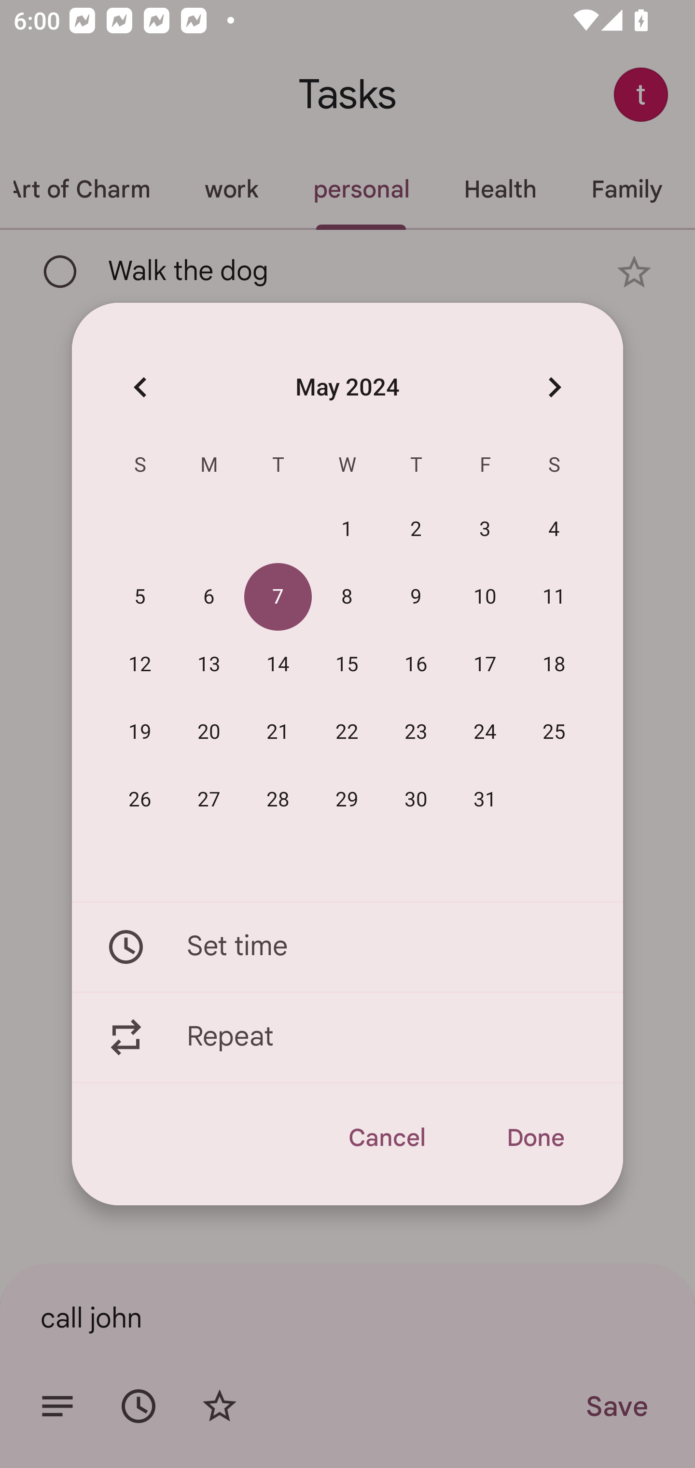 The width and height of the screenshot is (695, 1468). What do you see at coordinates (416, 530) in the screenshot?
I see `2 02 May 2024` at bounding box center [416, 530].